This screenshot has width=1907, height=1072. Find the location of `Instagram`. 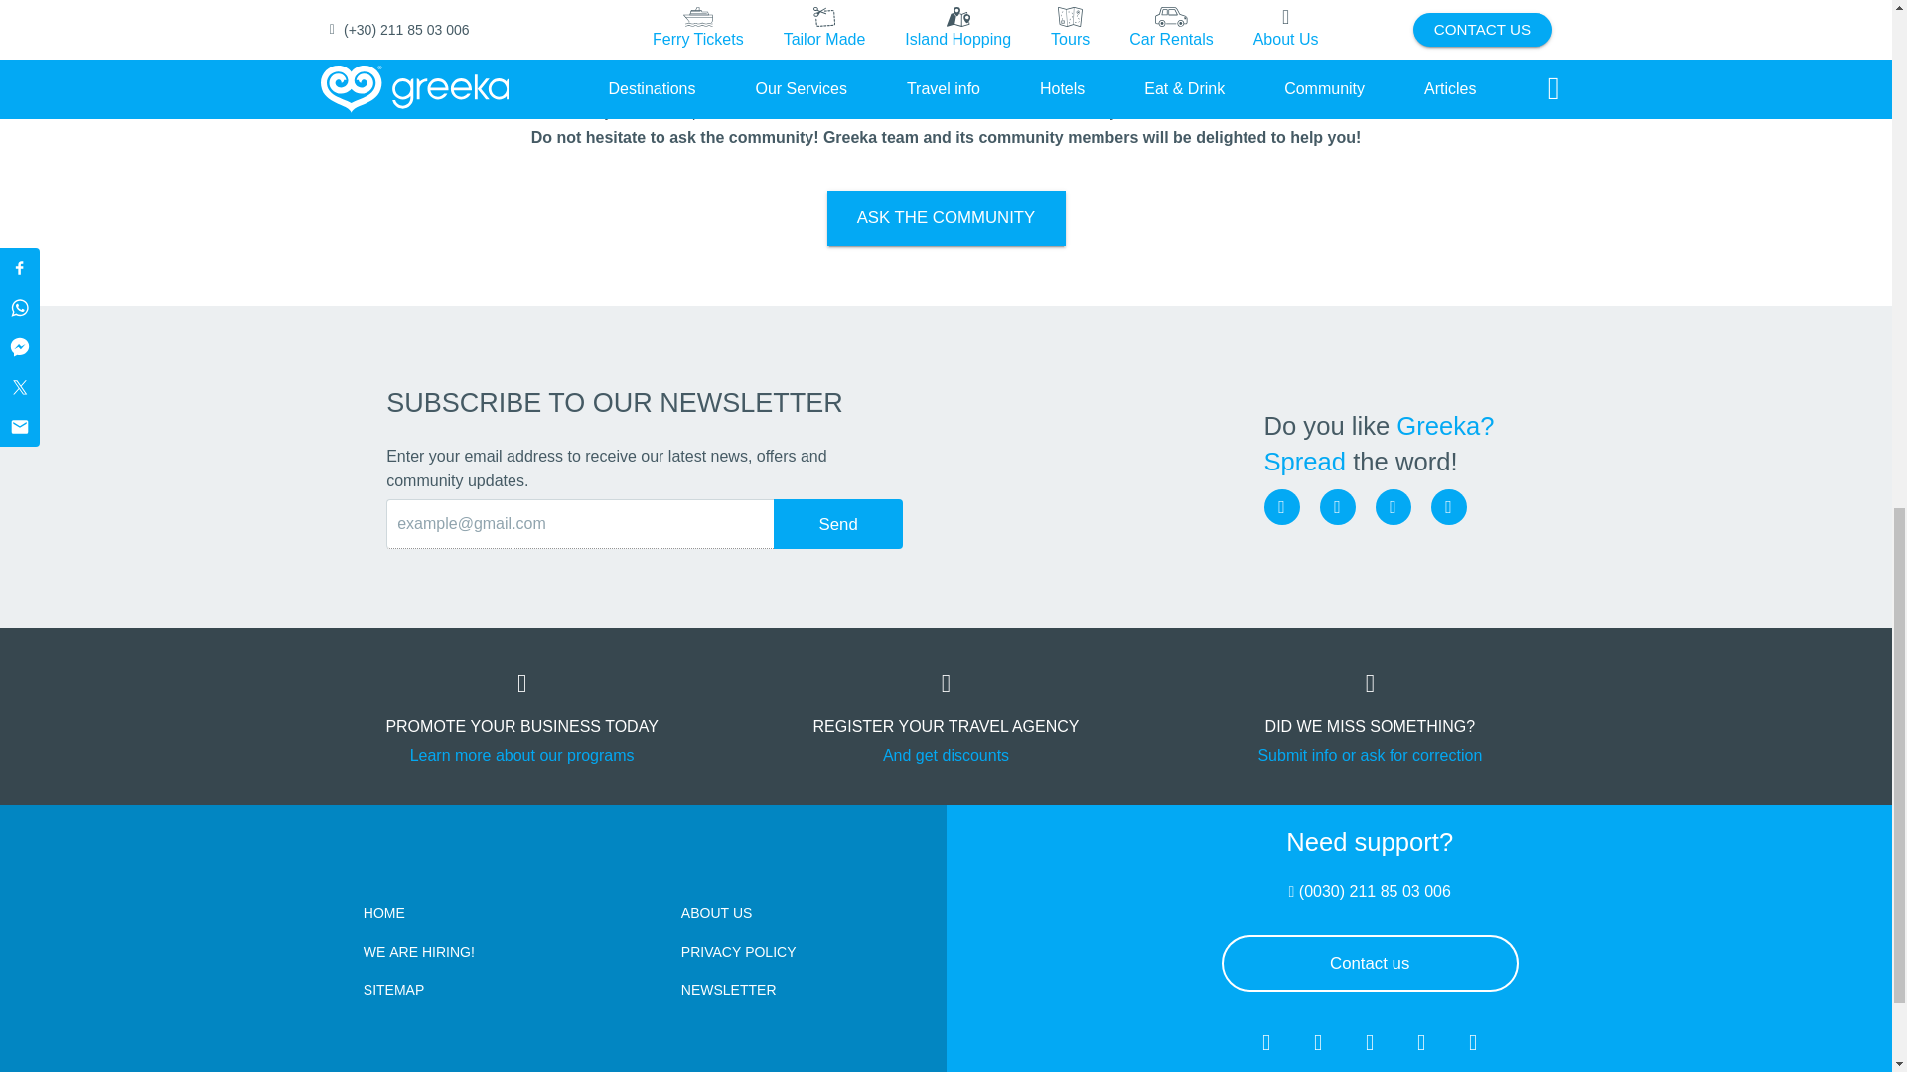

Instagram is located at coordinates (1337, 506).